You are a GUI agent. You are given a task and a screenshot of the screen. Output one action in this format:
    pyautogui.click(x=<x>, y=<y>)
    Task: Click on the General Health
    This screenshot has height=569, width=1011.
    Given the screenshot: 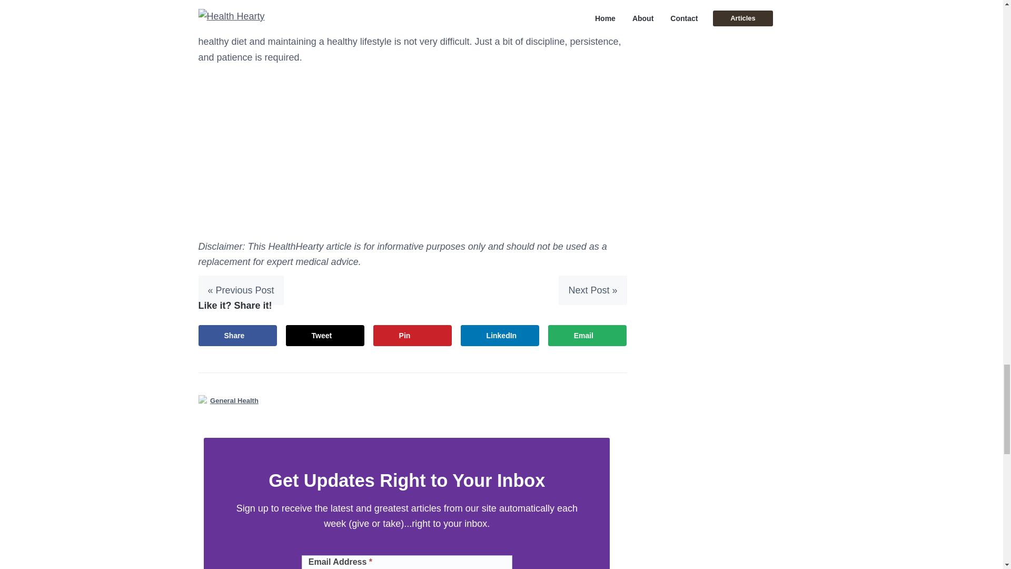 What is the action you would take?
    pyautogui.click(x=234, y=400)
    